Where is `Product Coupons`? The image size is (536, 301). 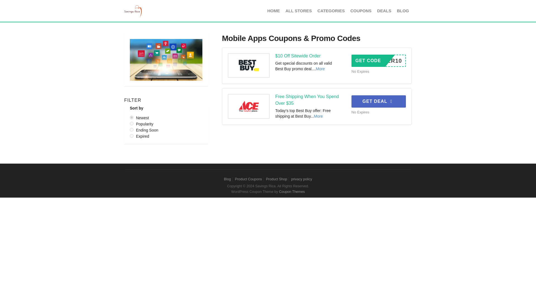
Product Coupons is located at coordinates (248, 179).